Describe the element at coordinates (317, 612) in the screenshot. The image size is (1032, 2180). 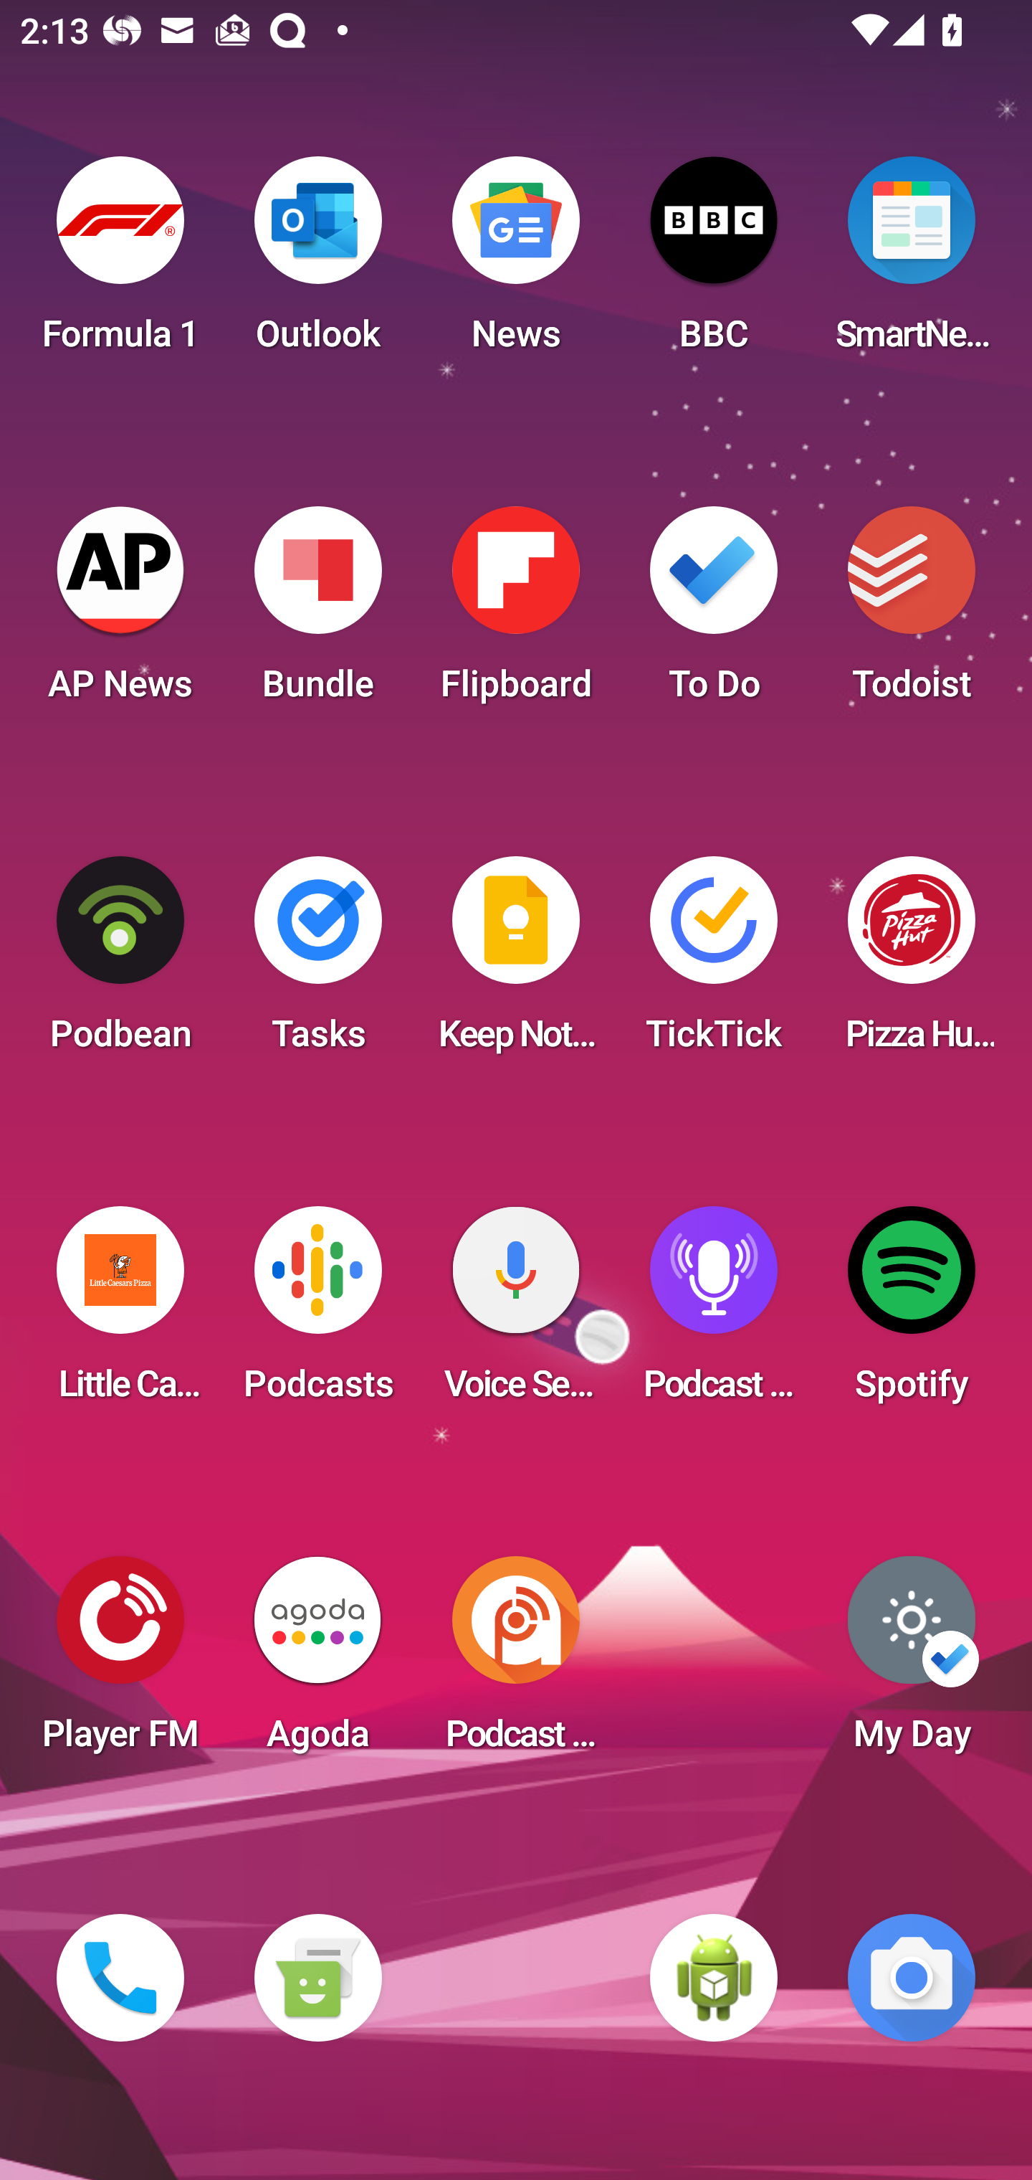
I see `Bundle` at that location.